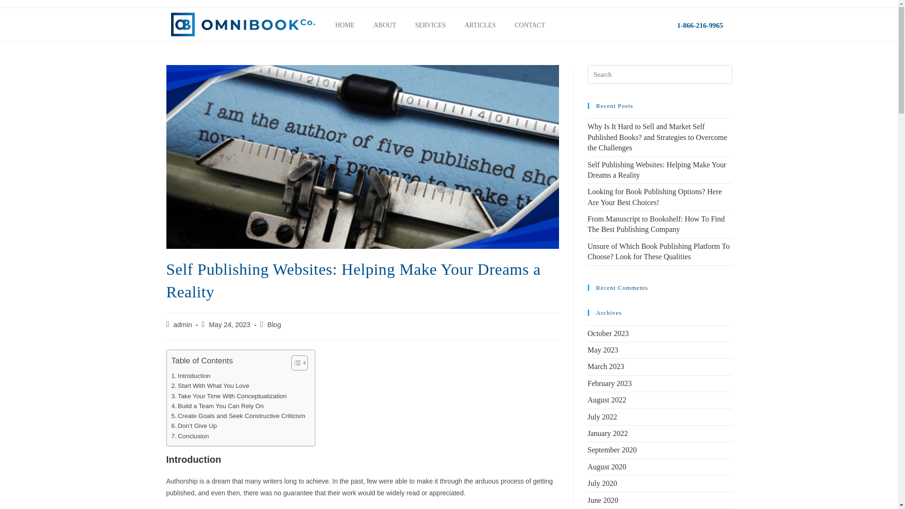 The height and width of the screenshot is (509, 905). What do you see at coordinates (480, 25) in the screenshot?
I see `ARTICLES` at bounding box center [480, 25].